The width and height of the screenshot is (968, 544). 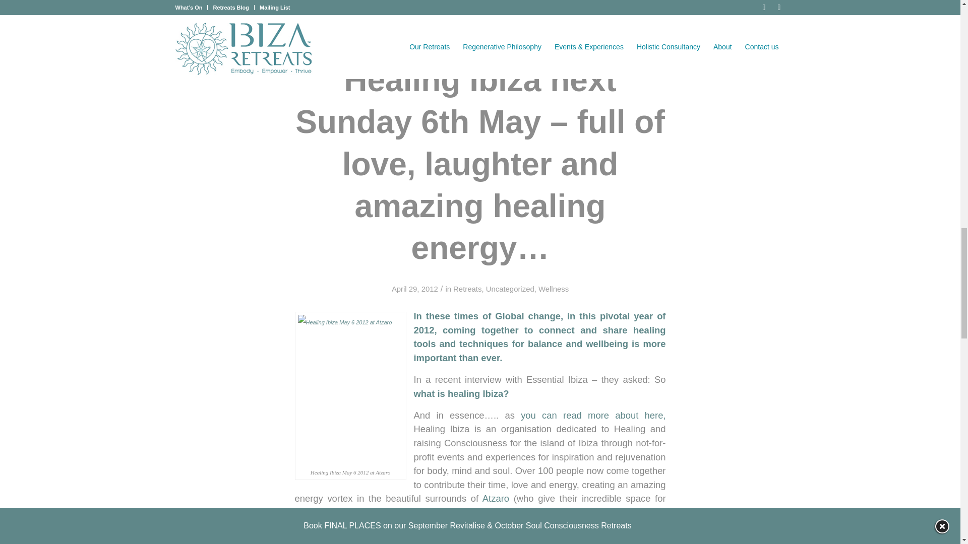 What do you see at coordinates (495, 498) in the screenshot?
I see `Atzaro` at bounding box center [495, 498].